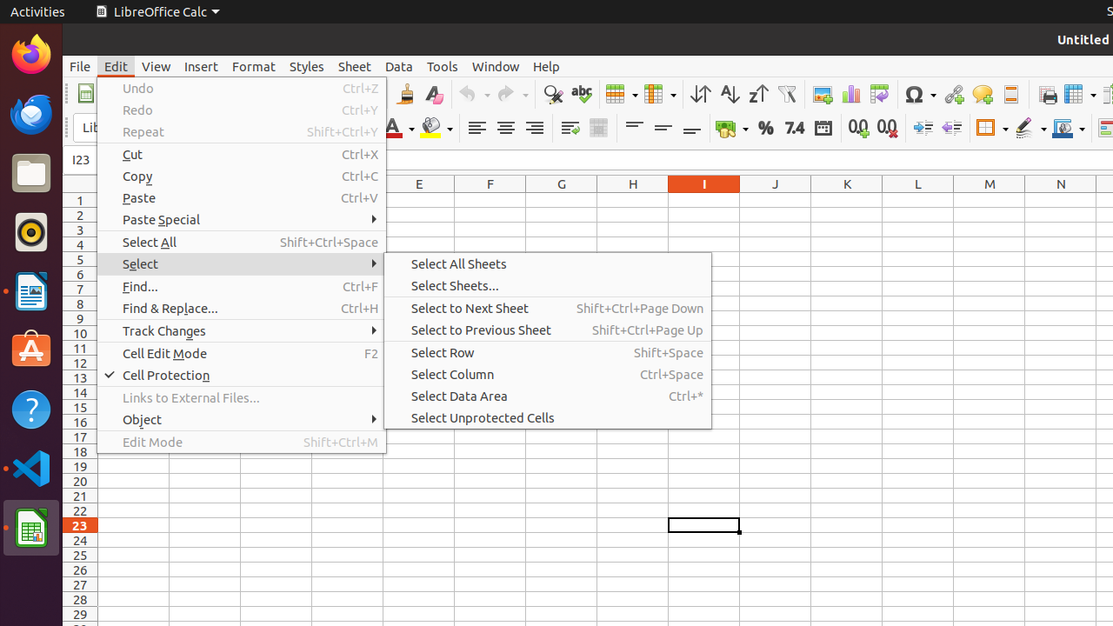 The width and height of the screenshot is (1113, 626). What do you see at coordinates (242, 155) in the screenshot?
I see `Cut` at bounding box center [242, 155].